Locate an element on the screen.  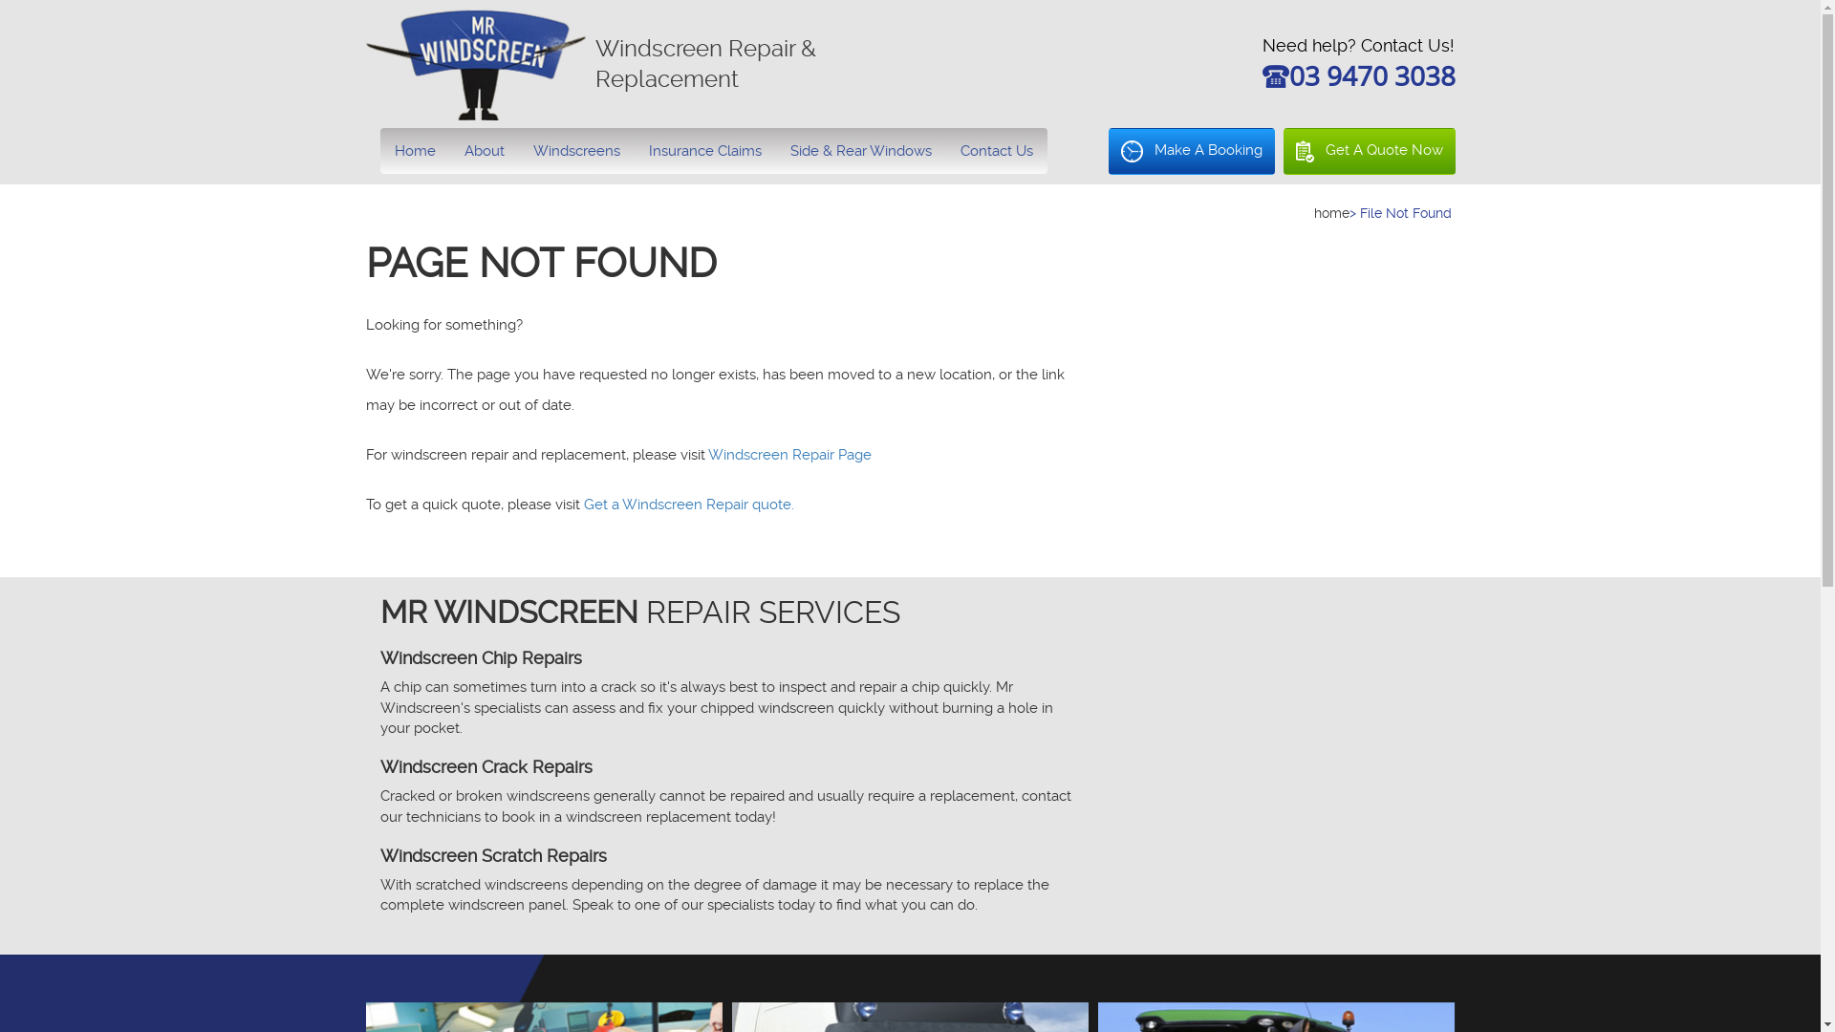
Contact Us is located at coordinates (997, 151).